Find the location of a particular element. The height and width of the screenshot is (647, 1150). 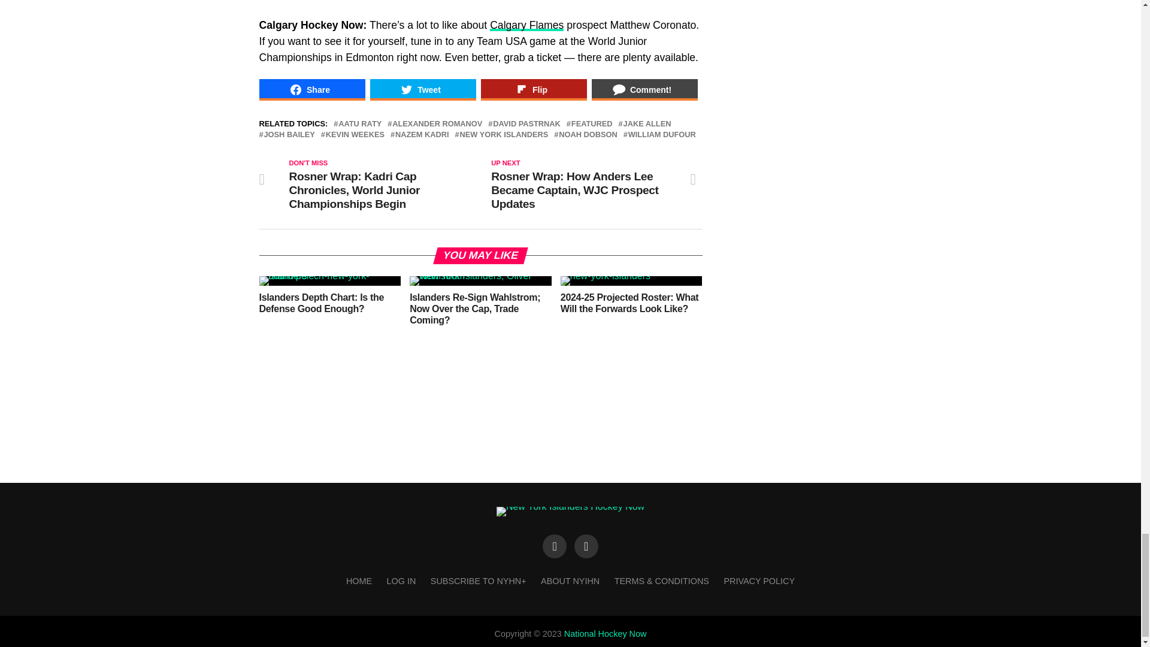

Share on Tweet is located at coordinates (423, 90).